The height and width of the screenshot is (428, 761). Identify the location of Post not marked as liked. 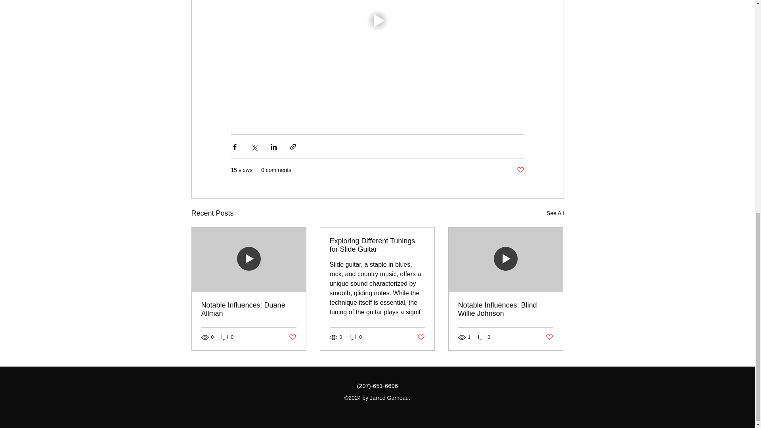
(421, 337).